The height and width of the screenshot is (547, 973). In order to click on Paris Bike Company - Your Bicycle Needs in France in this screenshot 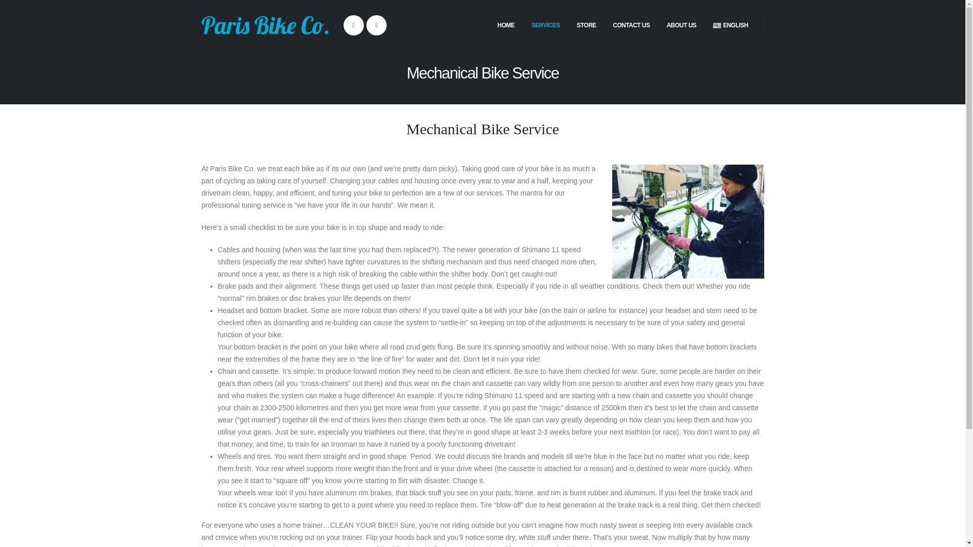, I will do `click(265, 25)`.